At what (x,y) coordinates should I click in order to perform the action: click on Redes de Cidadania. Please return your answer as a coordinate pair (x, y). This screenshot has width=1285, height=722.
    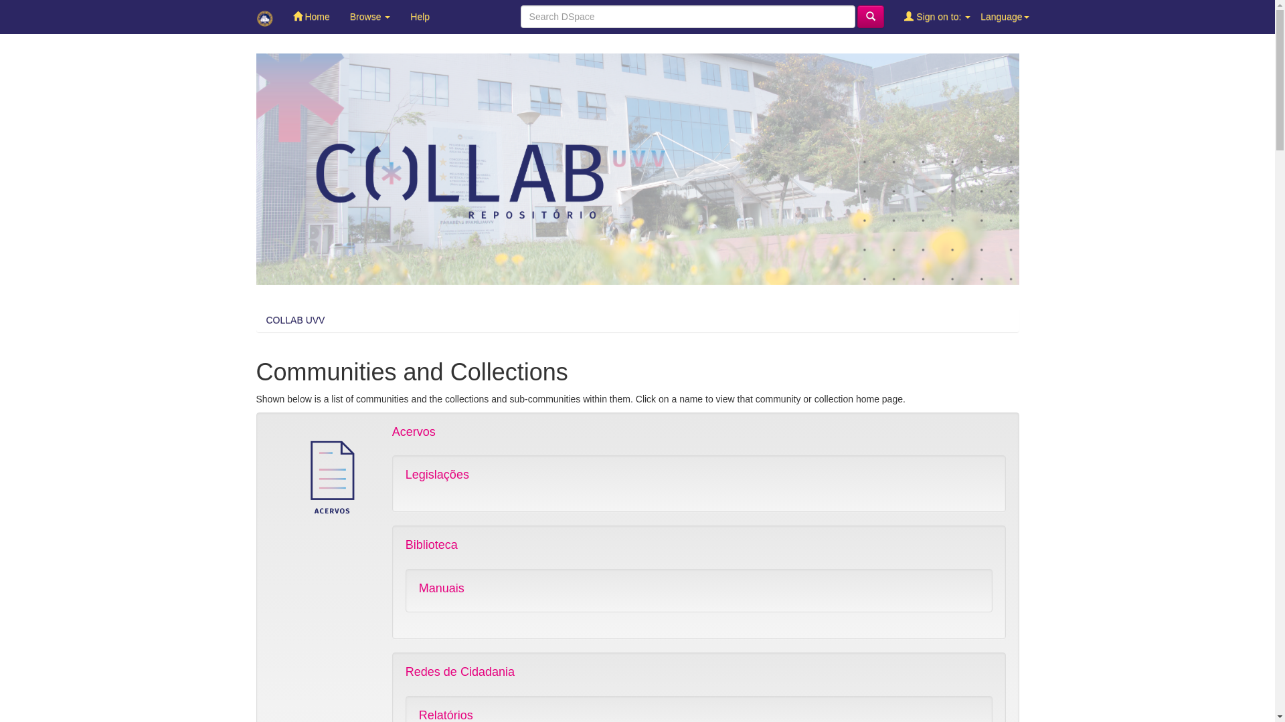
    Looking at the image, I should click on (460, 672).